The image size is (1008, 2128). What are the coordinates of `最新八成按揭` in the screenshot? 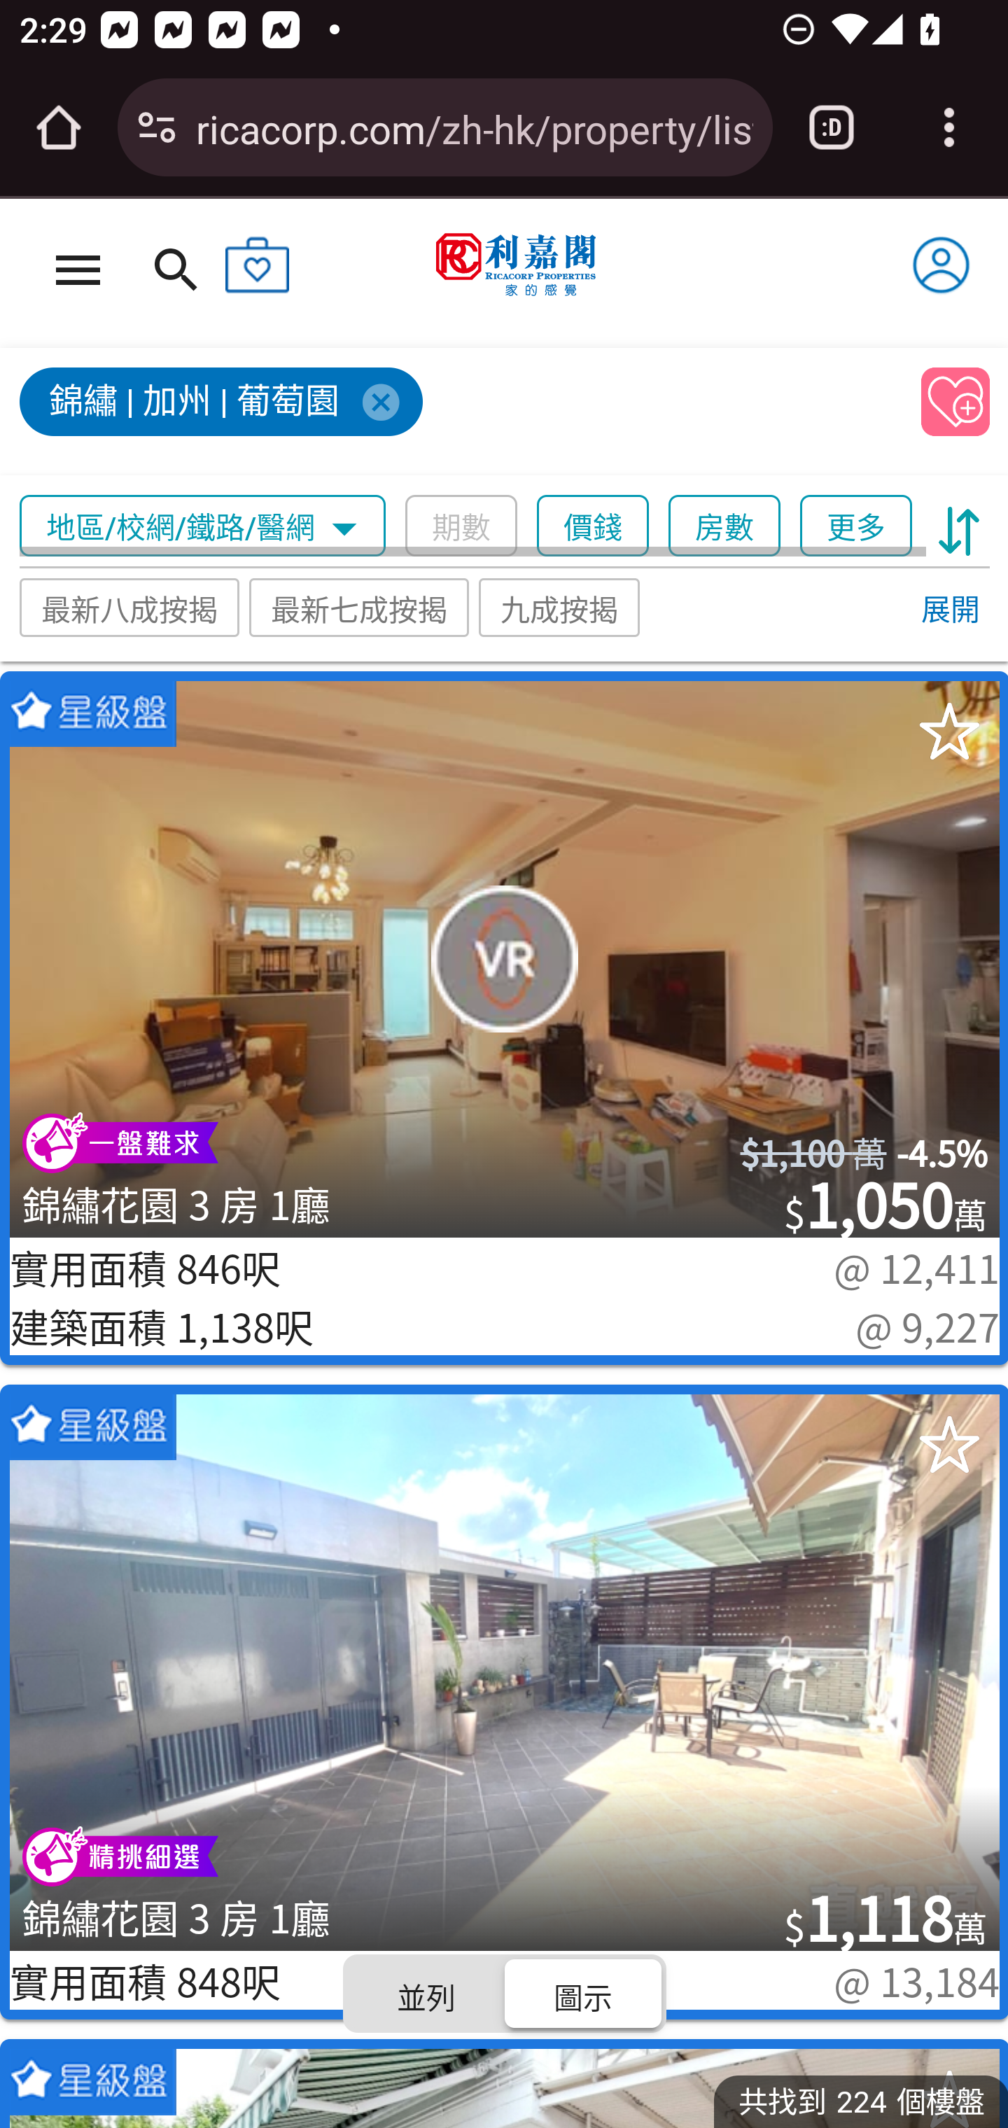 It's located at (129, 606).